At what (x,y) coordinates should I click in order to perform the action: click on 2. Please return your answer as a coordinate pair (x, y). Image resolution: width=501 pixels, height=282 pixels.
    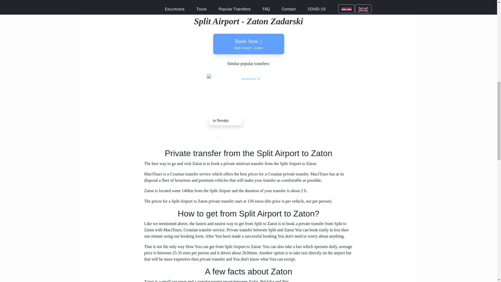
    Looking at the image, I should click on (225, 137).